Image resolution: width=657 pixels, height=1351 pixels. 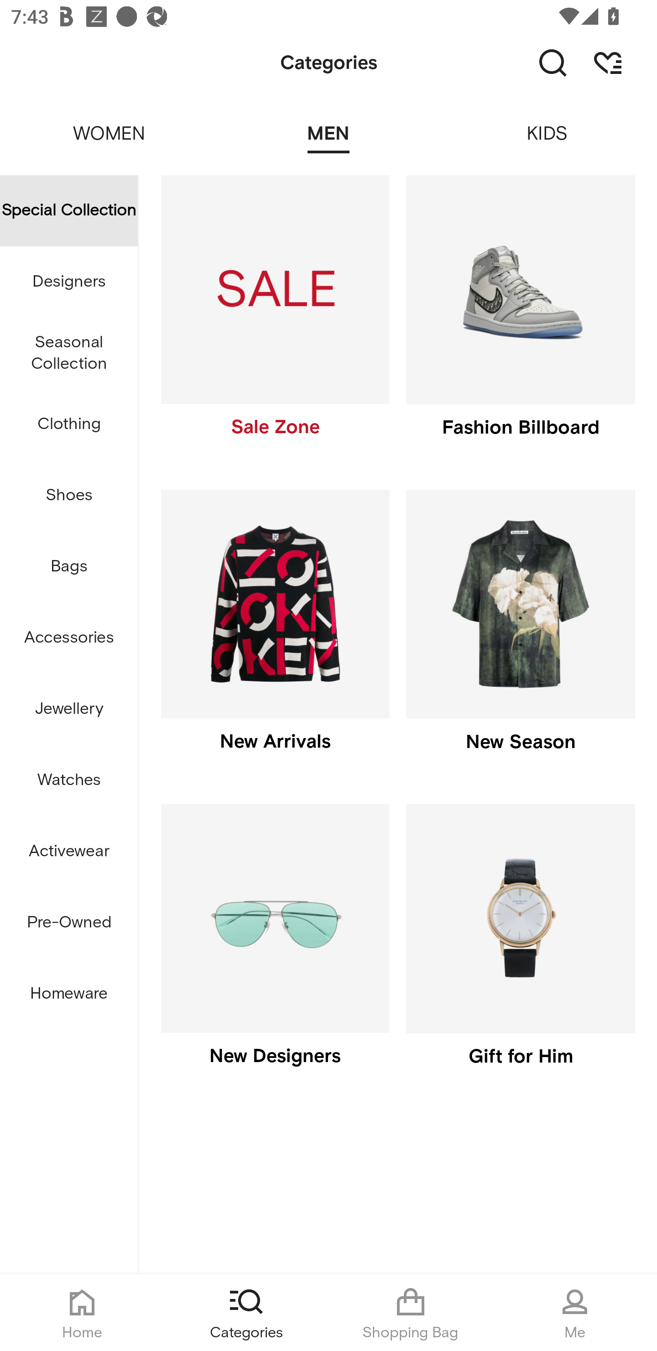 I want to click on New Arrivals, so click(x=275, y=633).